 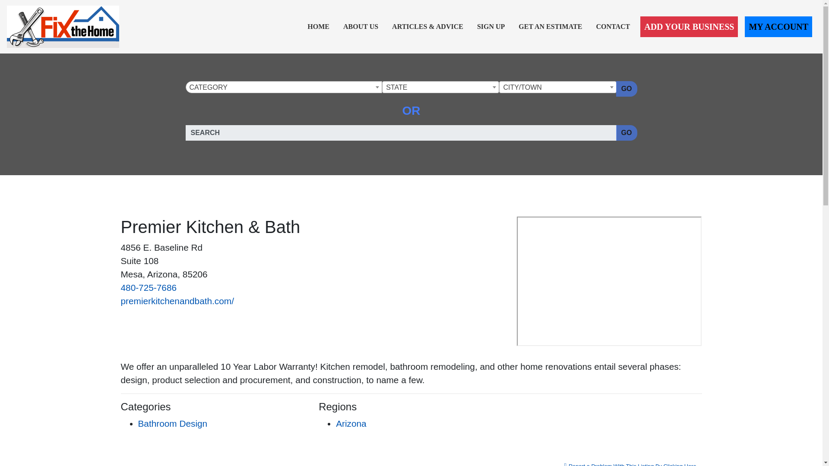 I want to click on CONTACT, so click(x=613, y=27).